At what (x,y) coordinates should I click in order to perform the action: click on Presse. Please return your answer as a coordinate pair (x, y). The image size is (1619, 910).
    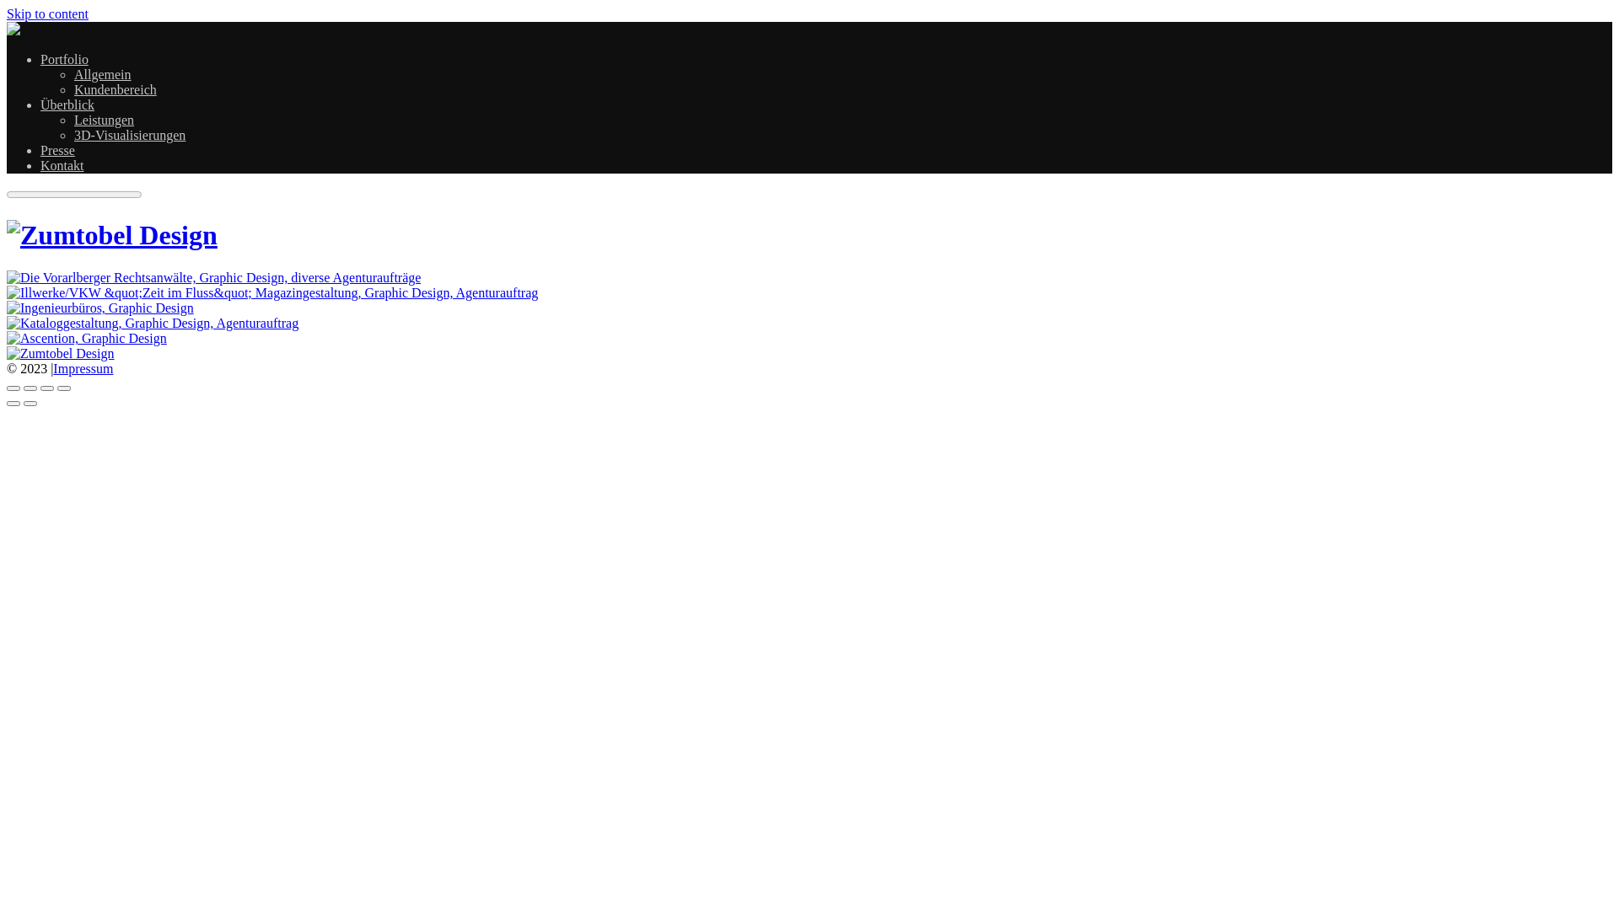
    Looking at the image, I should click on (57, 150).